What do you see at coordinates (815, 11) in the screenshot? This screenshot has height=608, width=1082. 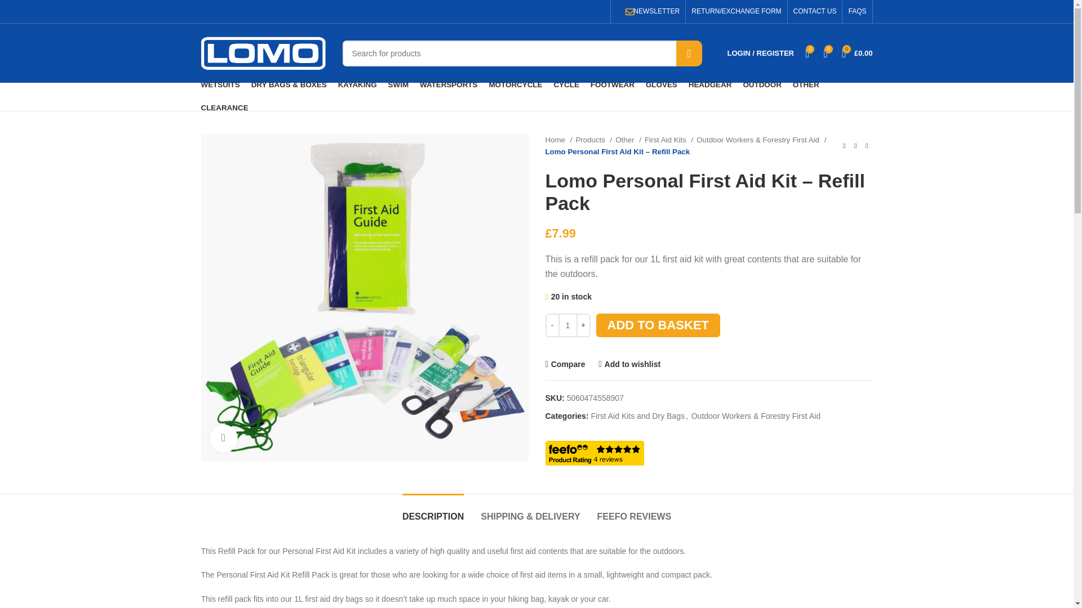 I see `CONTACT US` at bounding box center [815, 11].